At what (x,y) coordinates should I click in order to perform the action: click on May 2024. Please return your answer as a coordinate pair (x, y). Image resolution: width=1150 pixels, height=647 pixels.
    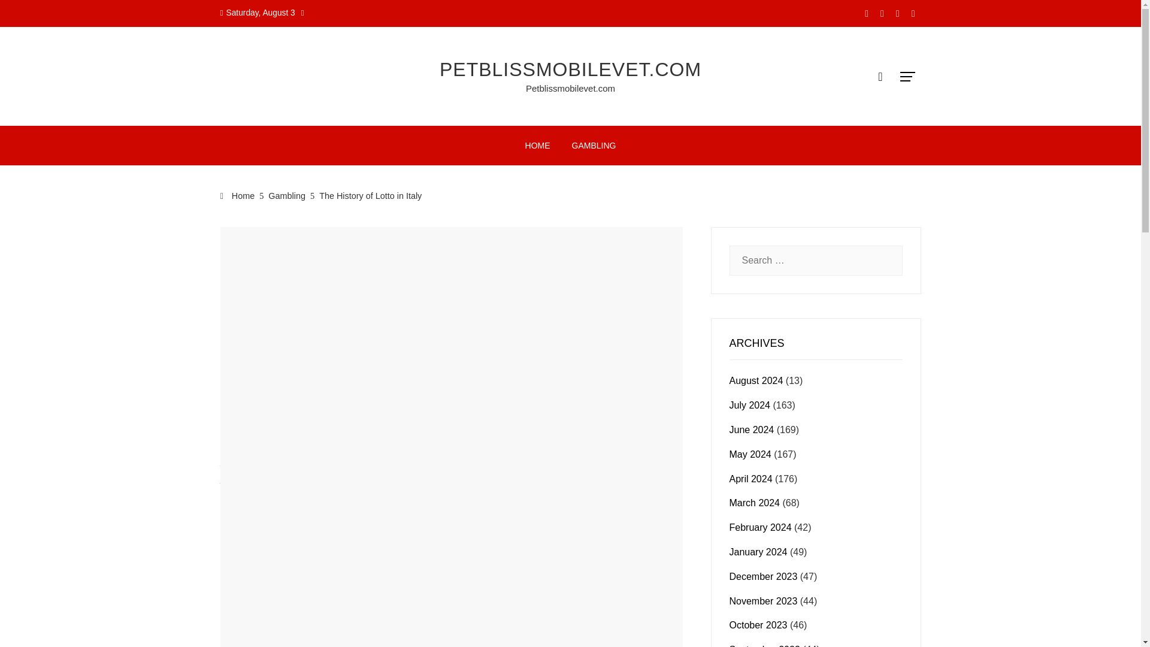
    Looking at the image, I should click on (750, 454).